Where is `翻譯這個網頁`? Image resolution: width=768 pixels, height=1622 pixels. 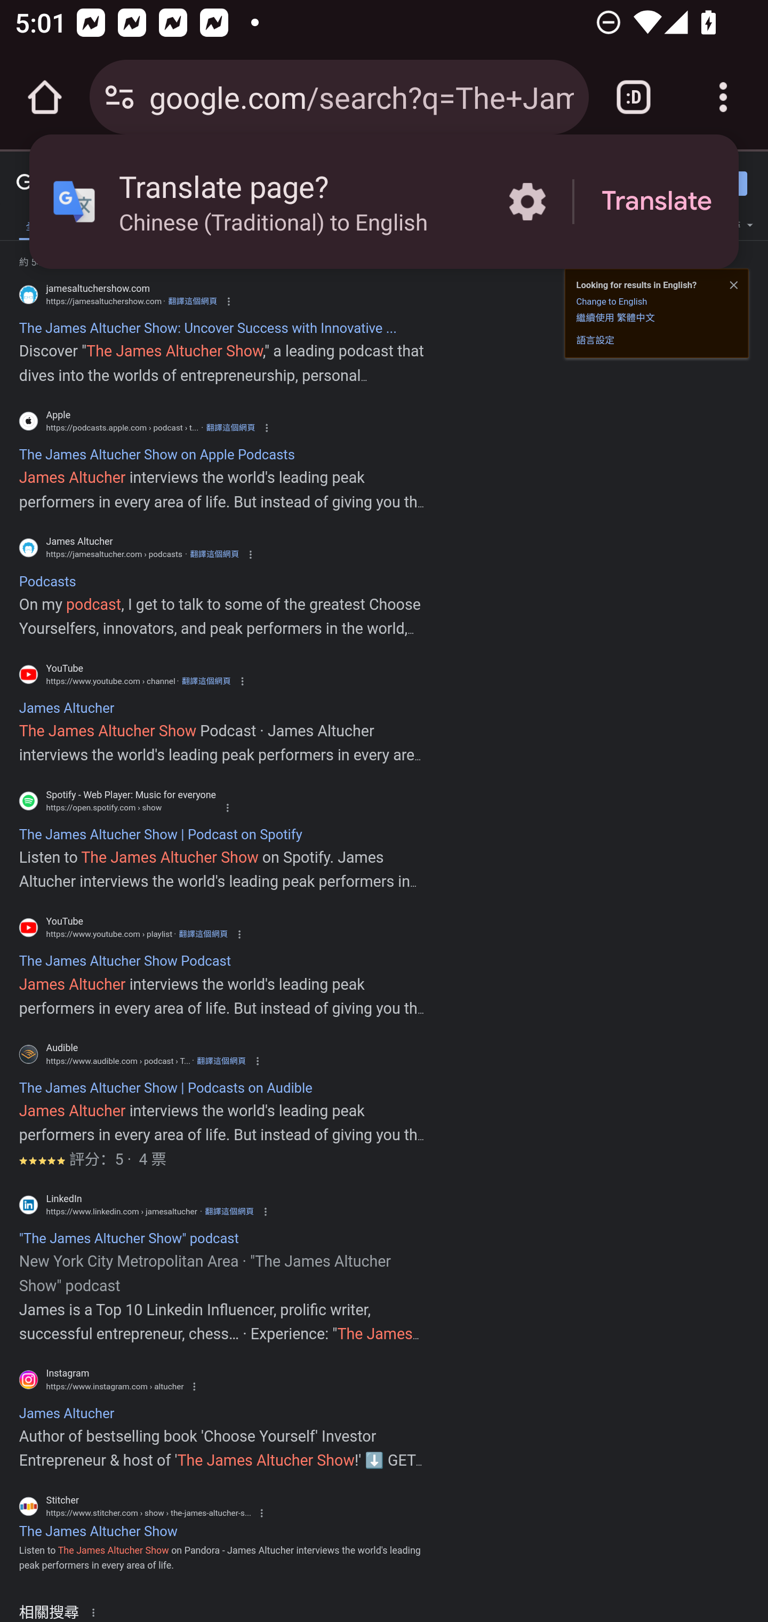 翻譯這個網頁 is located at coordinates (230, 428).